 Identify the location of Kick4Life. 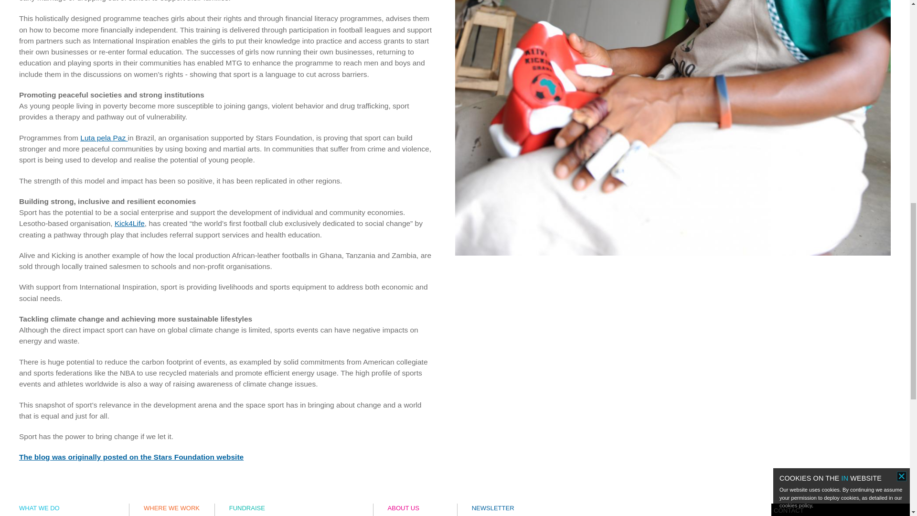
(130, 224).